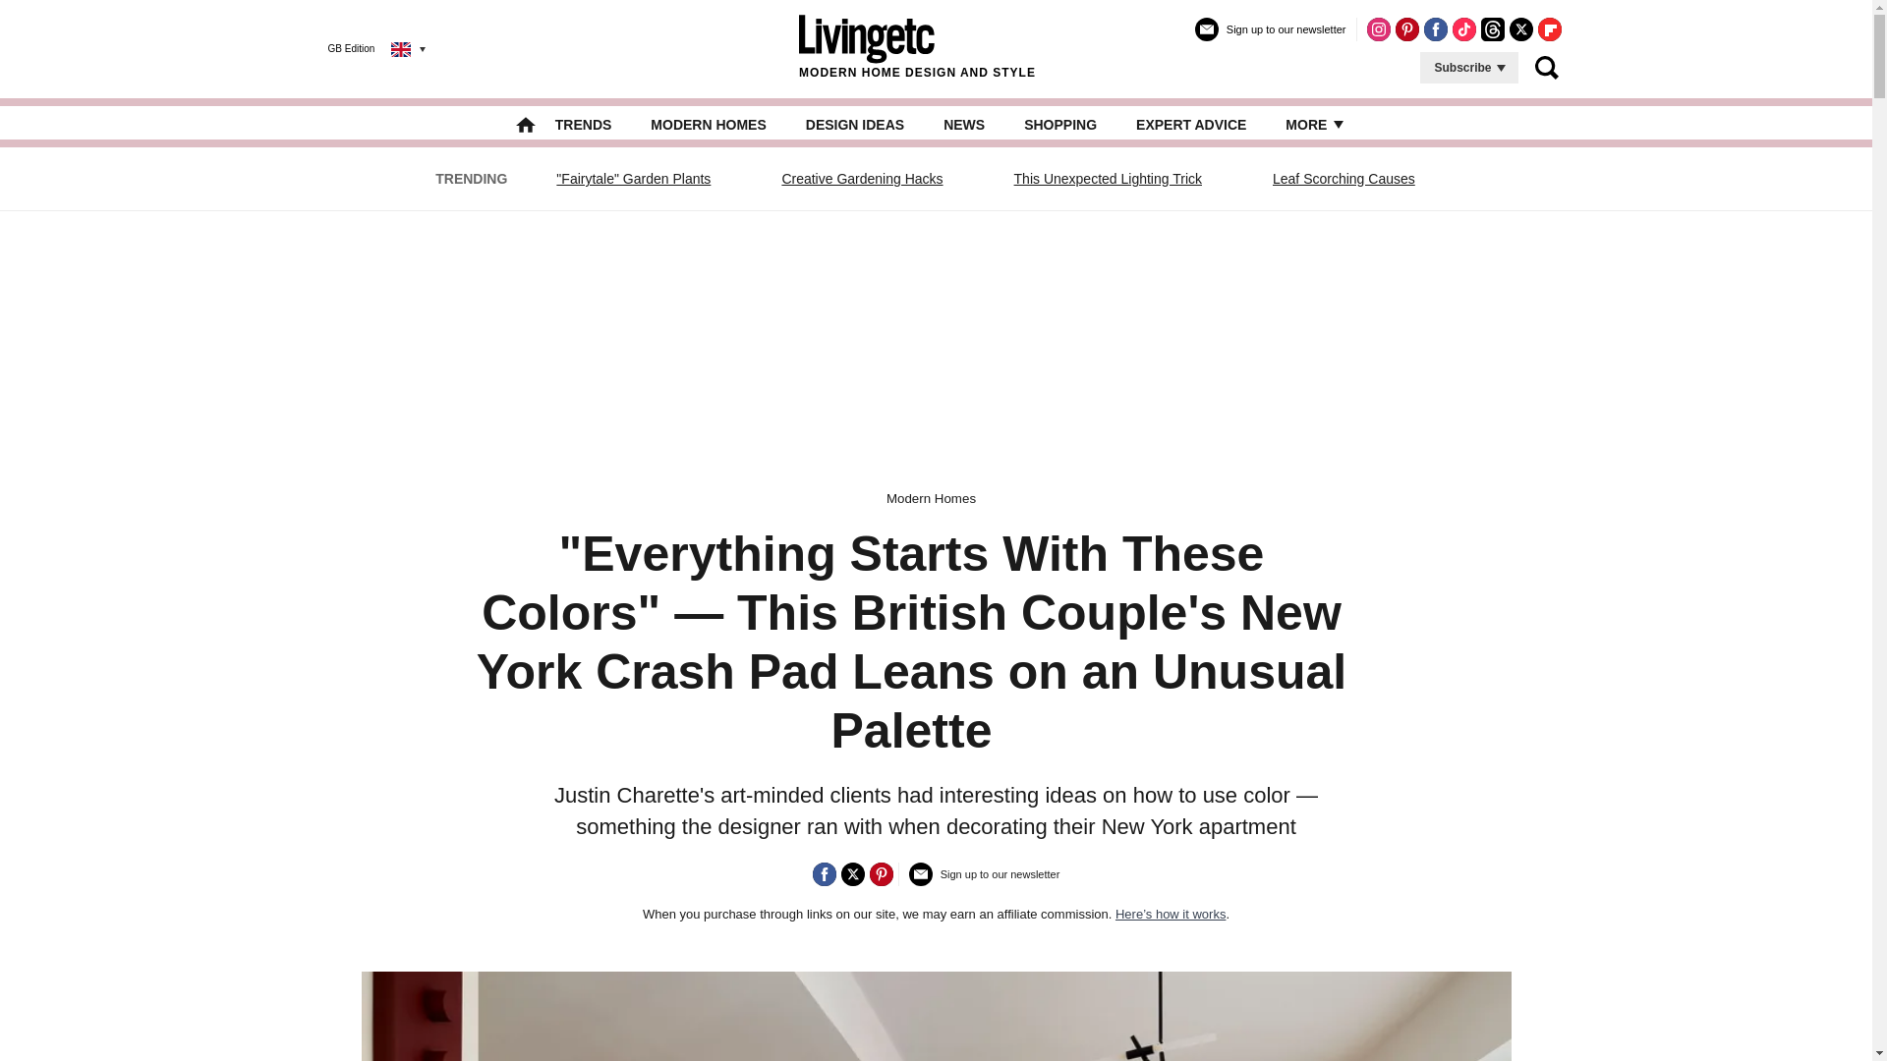 The width and height of the screenshot is (1887, 1061). I want to click on Leaf Scorching Causes, so click(1344, 179).